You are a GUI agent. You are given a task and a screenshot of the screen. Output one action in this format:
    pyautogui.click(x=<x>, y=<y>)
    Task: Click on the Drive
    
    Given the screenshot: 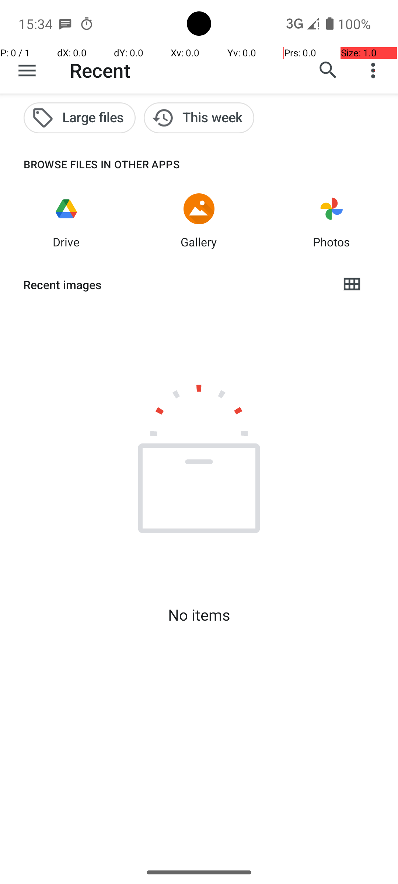 What is the action you would take?
    pyautogui.click(x=66, y=242)
    